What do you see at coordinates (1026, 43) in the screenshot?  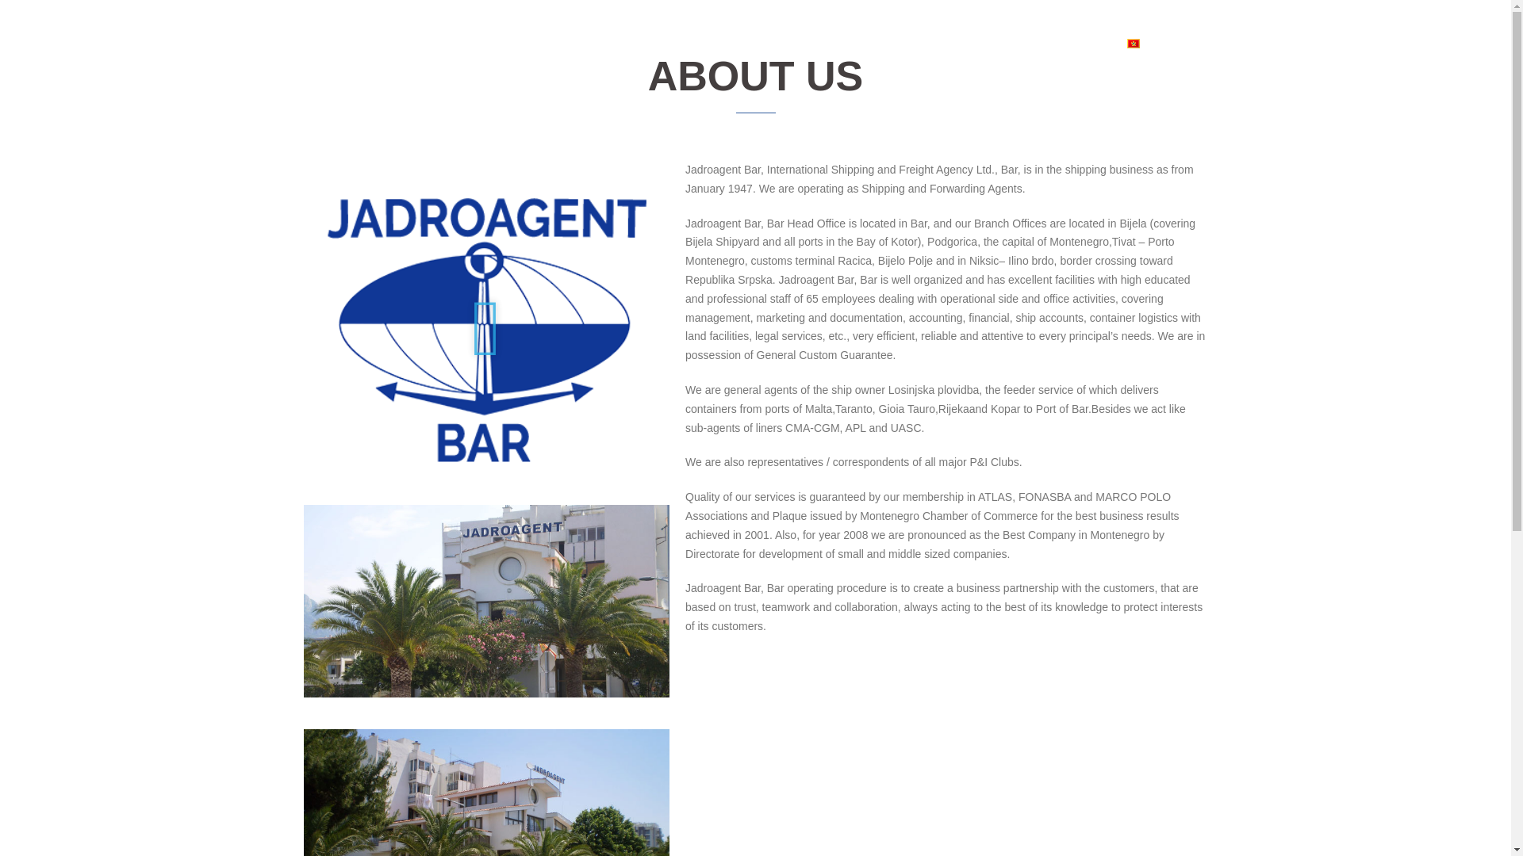 I see `Gallery` at bounding box center [1026, 43].